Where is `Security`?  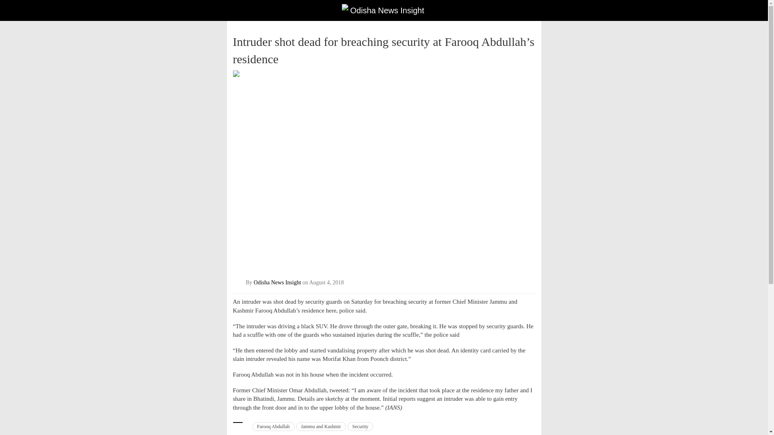
Security is located at coordinates (360, 426).